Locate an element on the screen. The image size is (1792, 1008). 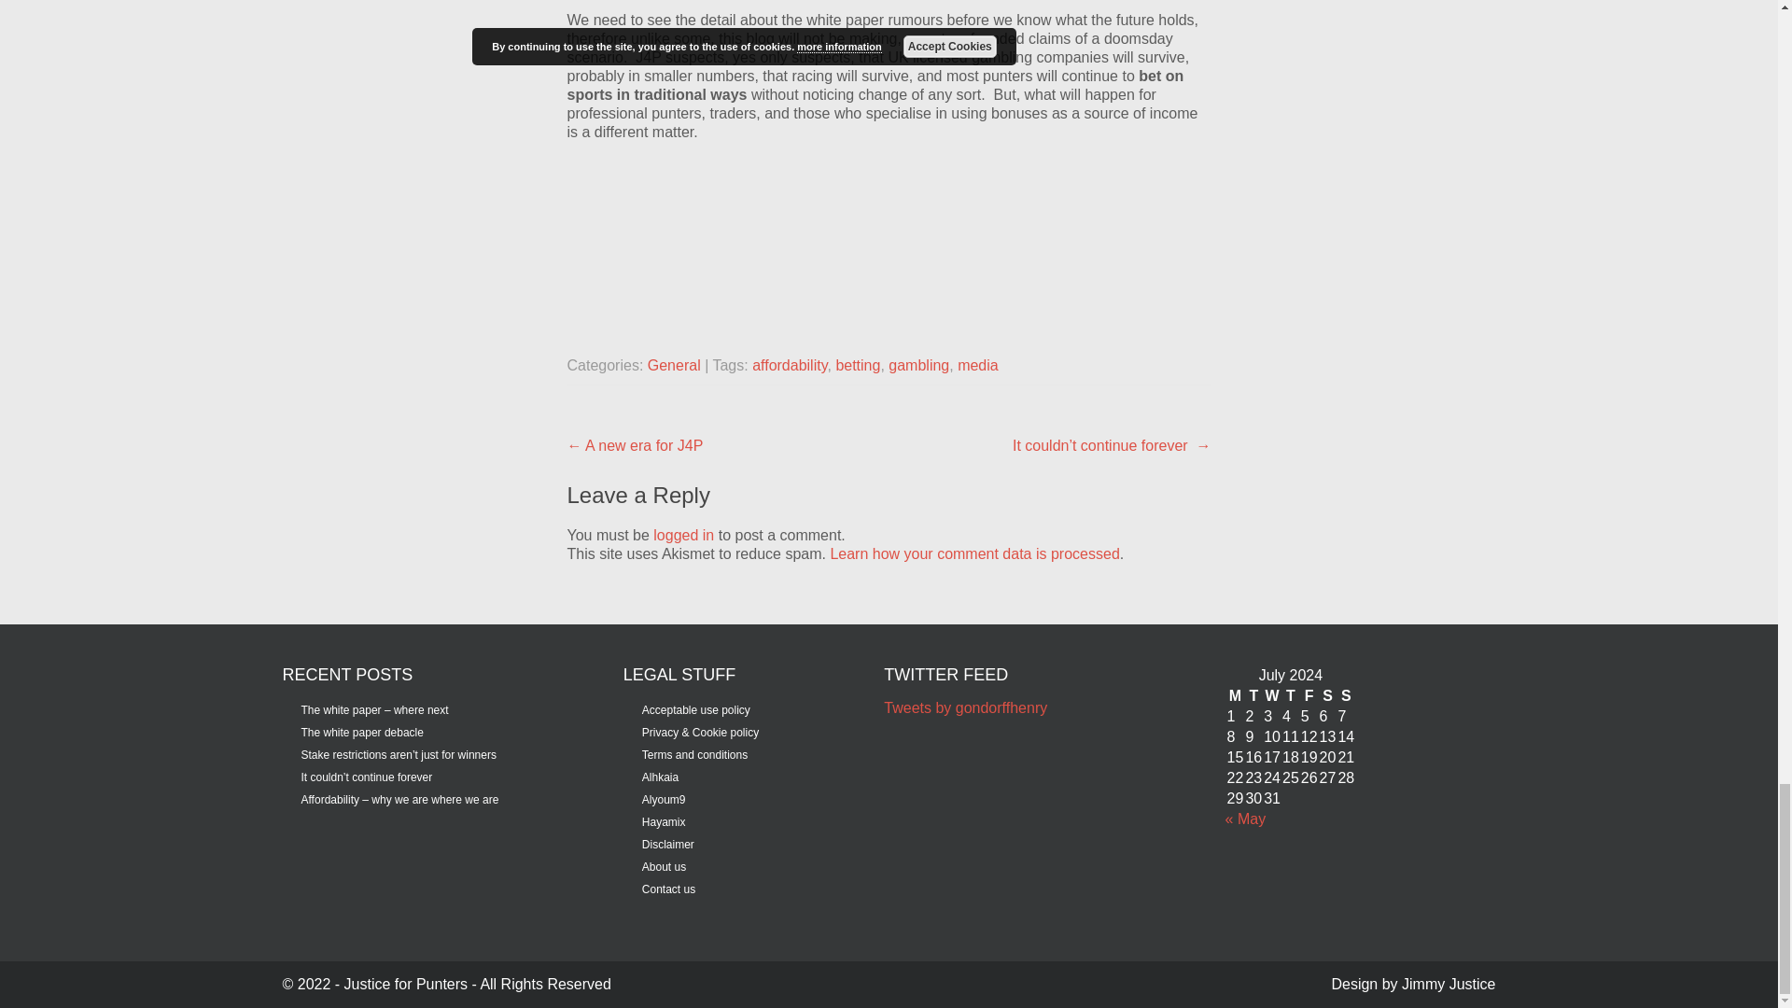
Alyoum9 is located at coordinates (655, 799).